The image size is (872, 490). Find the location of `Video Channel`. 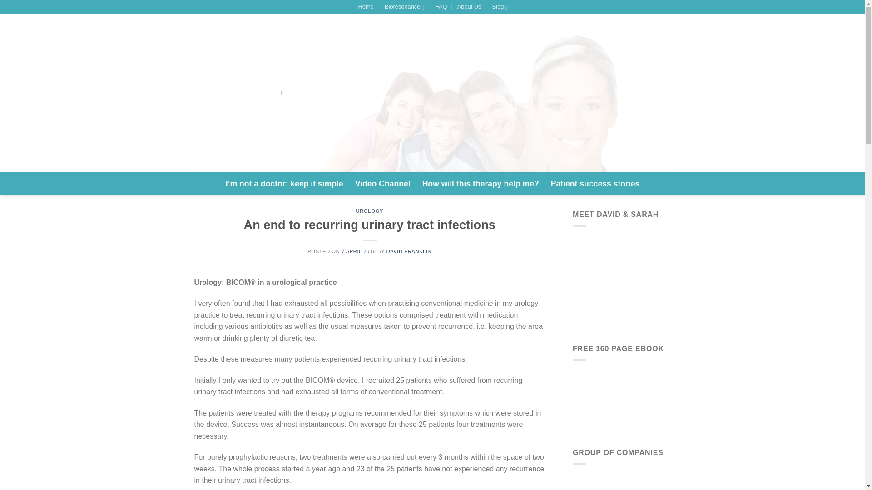

Video Channel is located at coordinates (382, 183).